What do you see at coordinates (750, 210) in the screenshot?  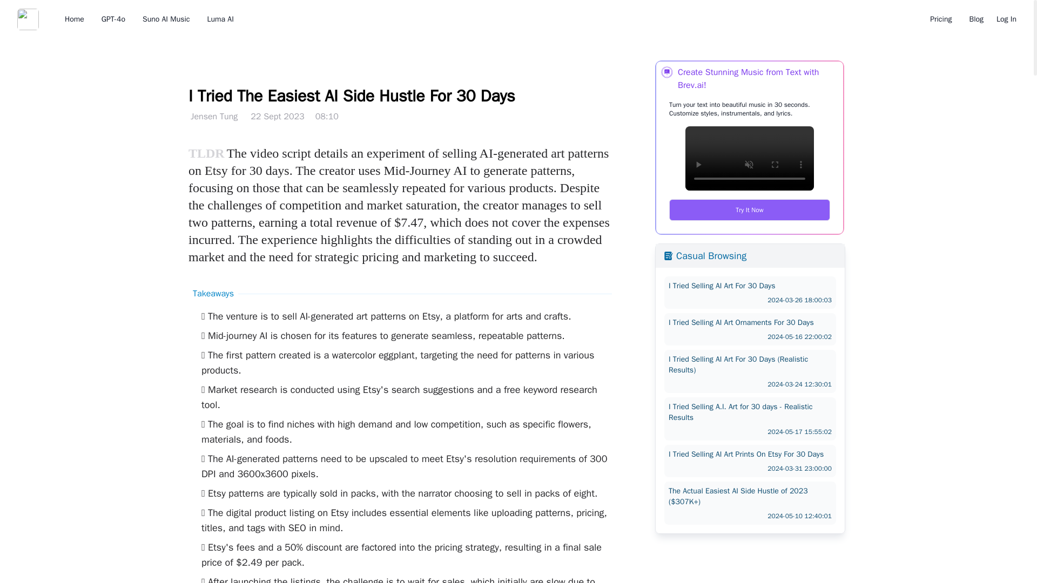 I see `Try It Now` at bounding box center [750, 210].